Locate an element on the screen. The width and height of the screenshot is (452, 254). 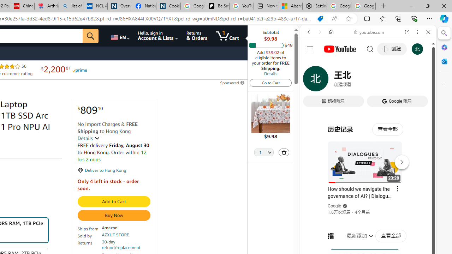
Search Filter, Search Tools is located at coordinates (386, 80).